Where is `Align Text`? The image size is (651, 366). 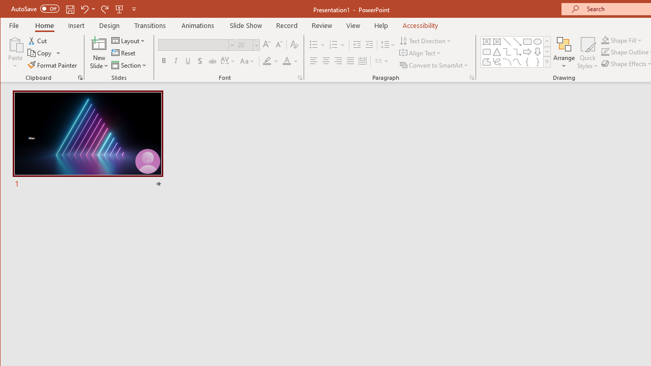
Align Text is located at coordinates (421, 53).